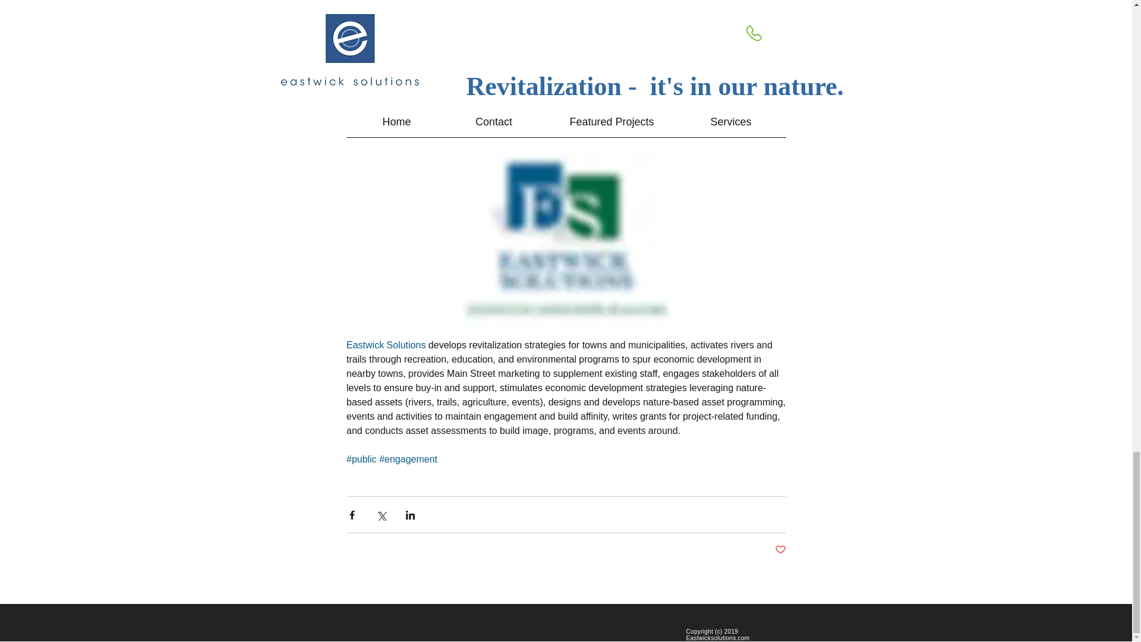 This screenshot has width=1141, height=642. Describe the element at coordinates (780, 550) in the screenshot. I see `Post not marked as liked` at that location.